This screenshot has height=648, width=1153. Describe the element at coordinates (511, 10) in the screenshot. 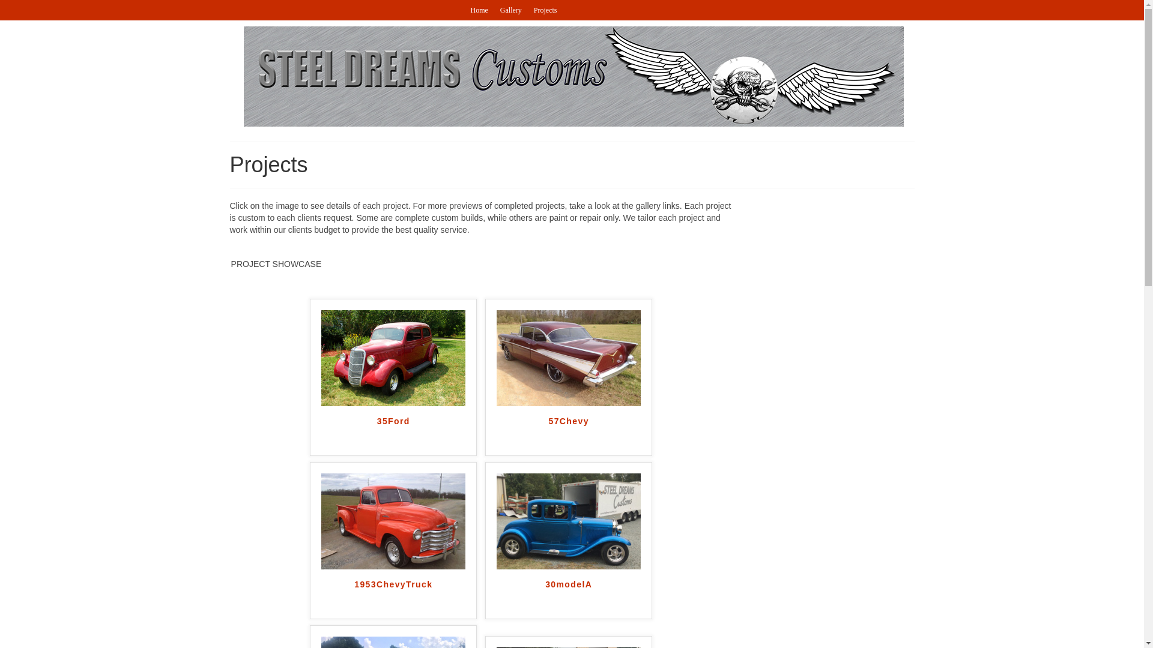

I see `Gallery` at that location.